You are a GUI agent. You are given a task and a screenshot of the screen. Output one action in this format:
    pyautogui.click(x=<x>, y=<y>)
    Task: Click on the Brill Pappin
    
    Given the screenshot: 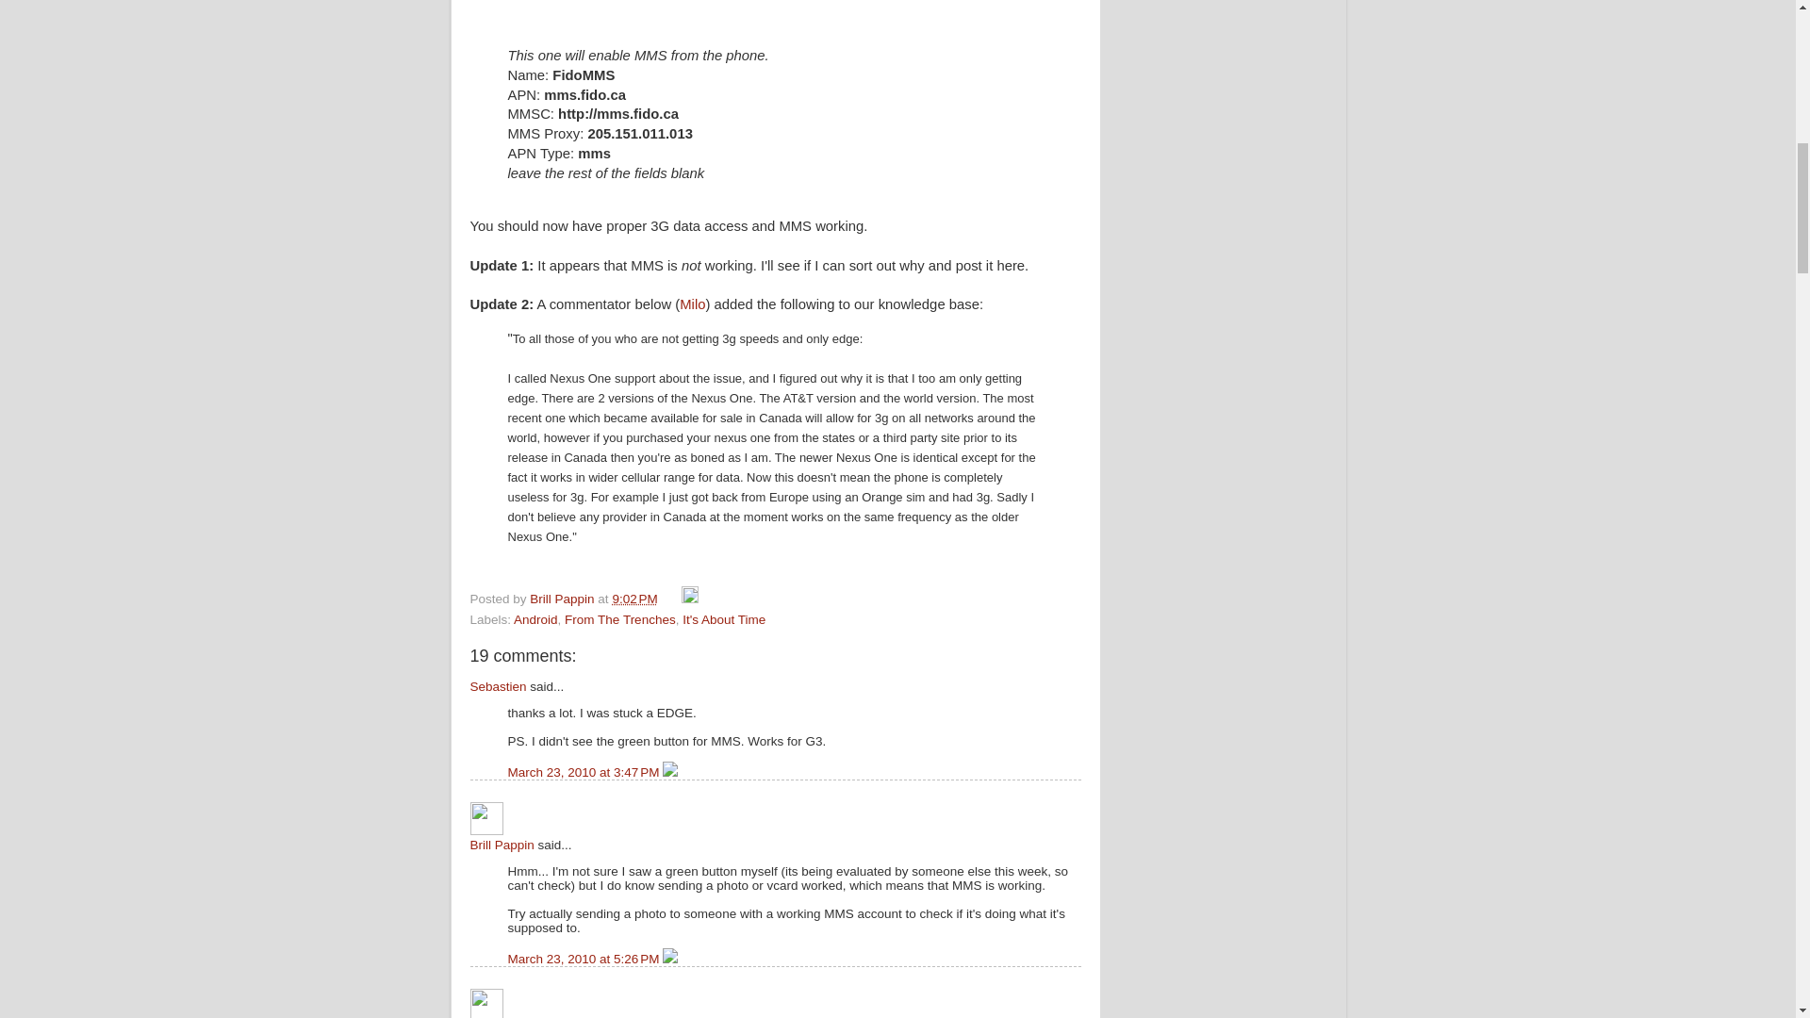 What is the action you would take?
    pyautogui.click(x=564, y=598)
    